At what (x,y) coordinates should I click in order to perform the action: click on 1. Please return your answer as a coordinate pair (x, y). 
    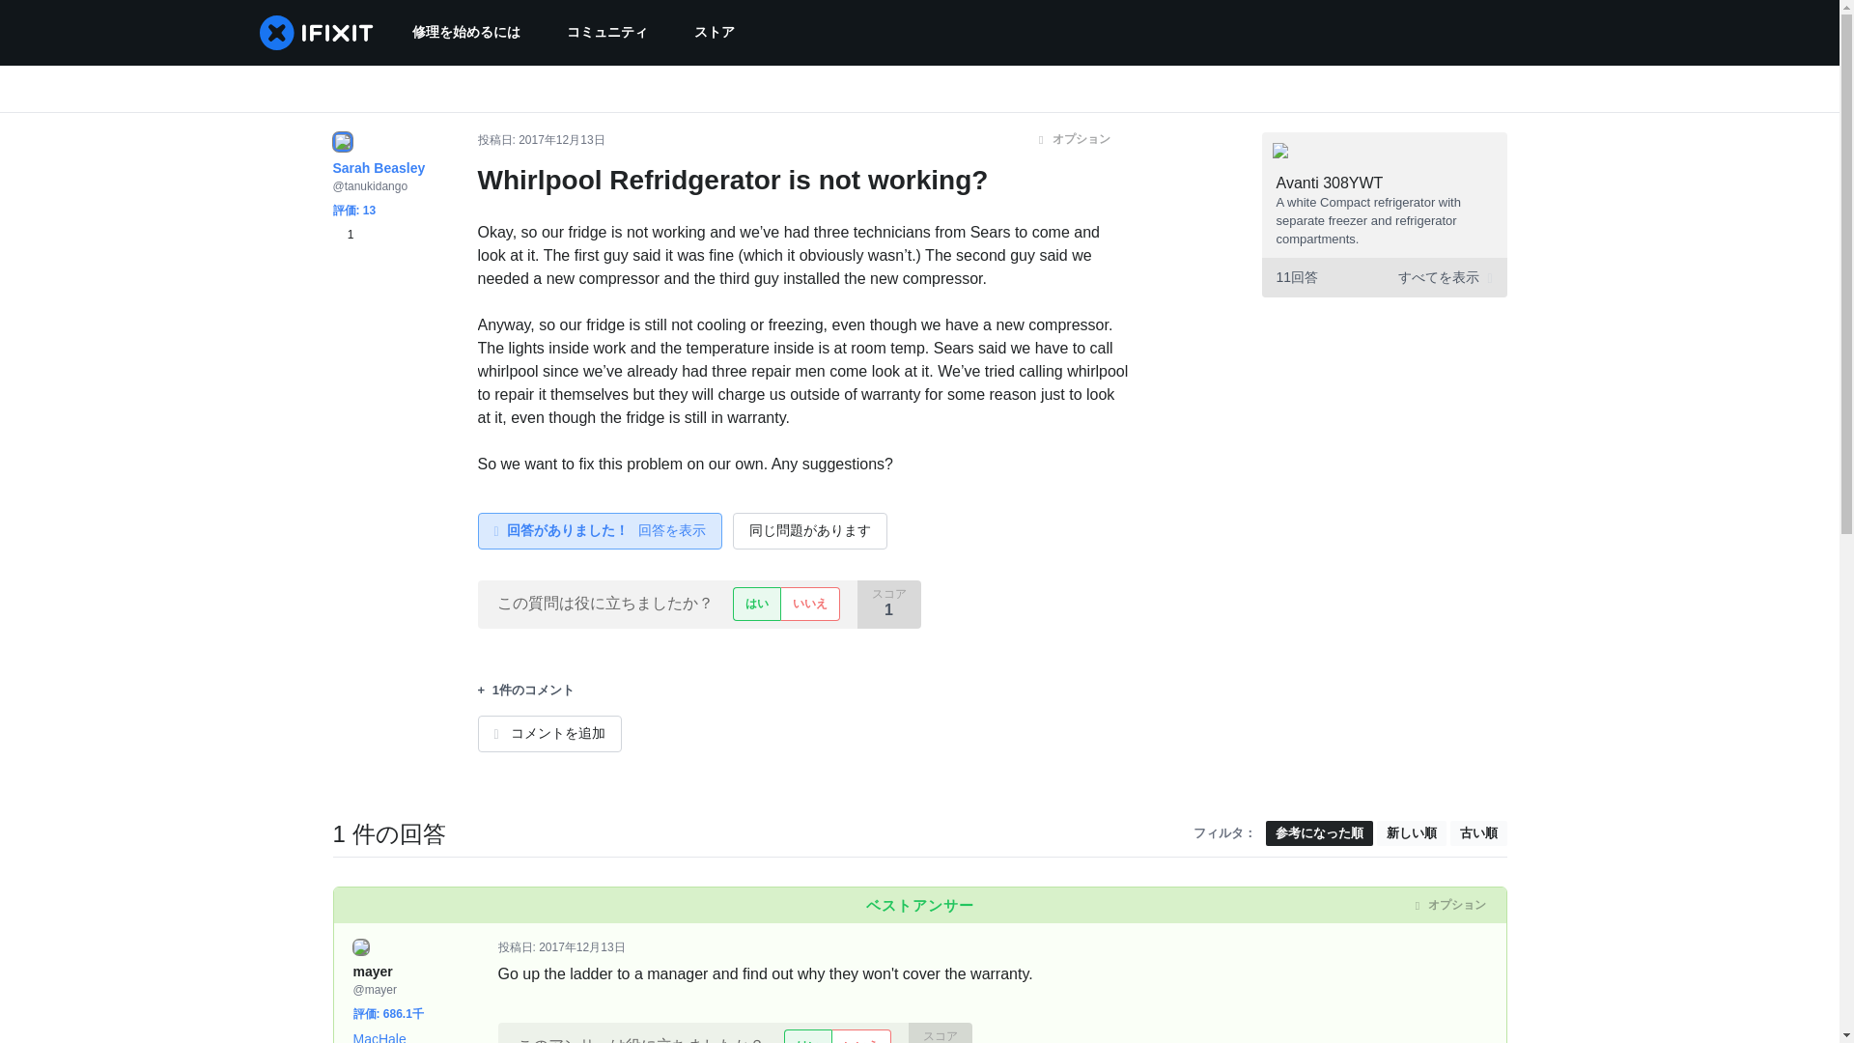
    Looking at the image, I should click on (342, 235).